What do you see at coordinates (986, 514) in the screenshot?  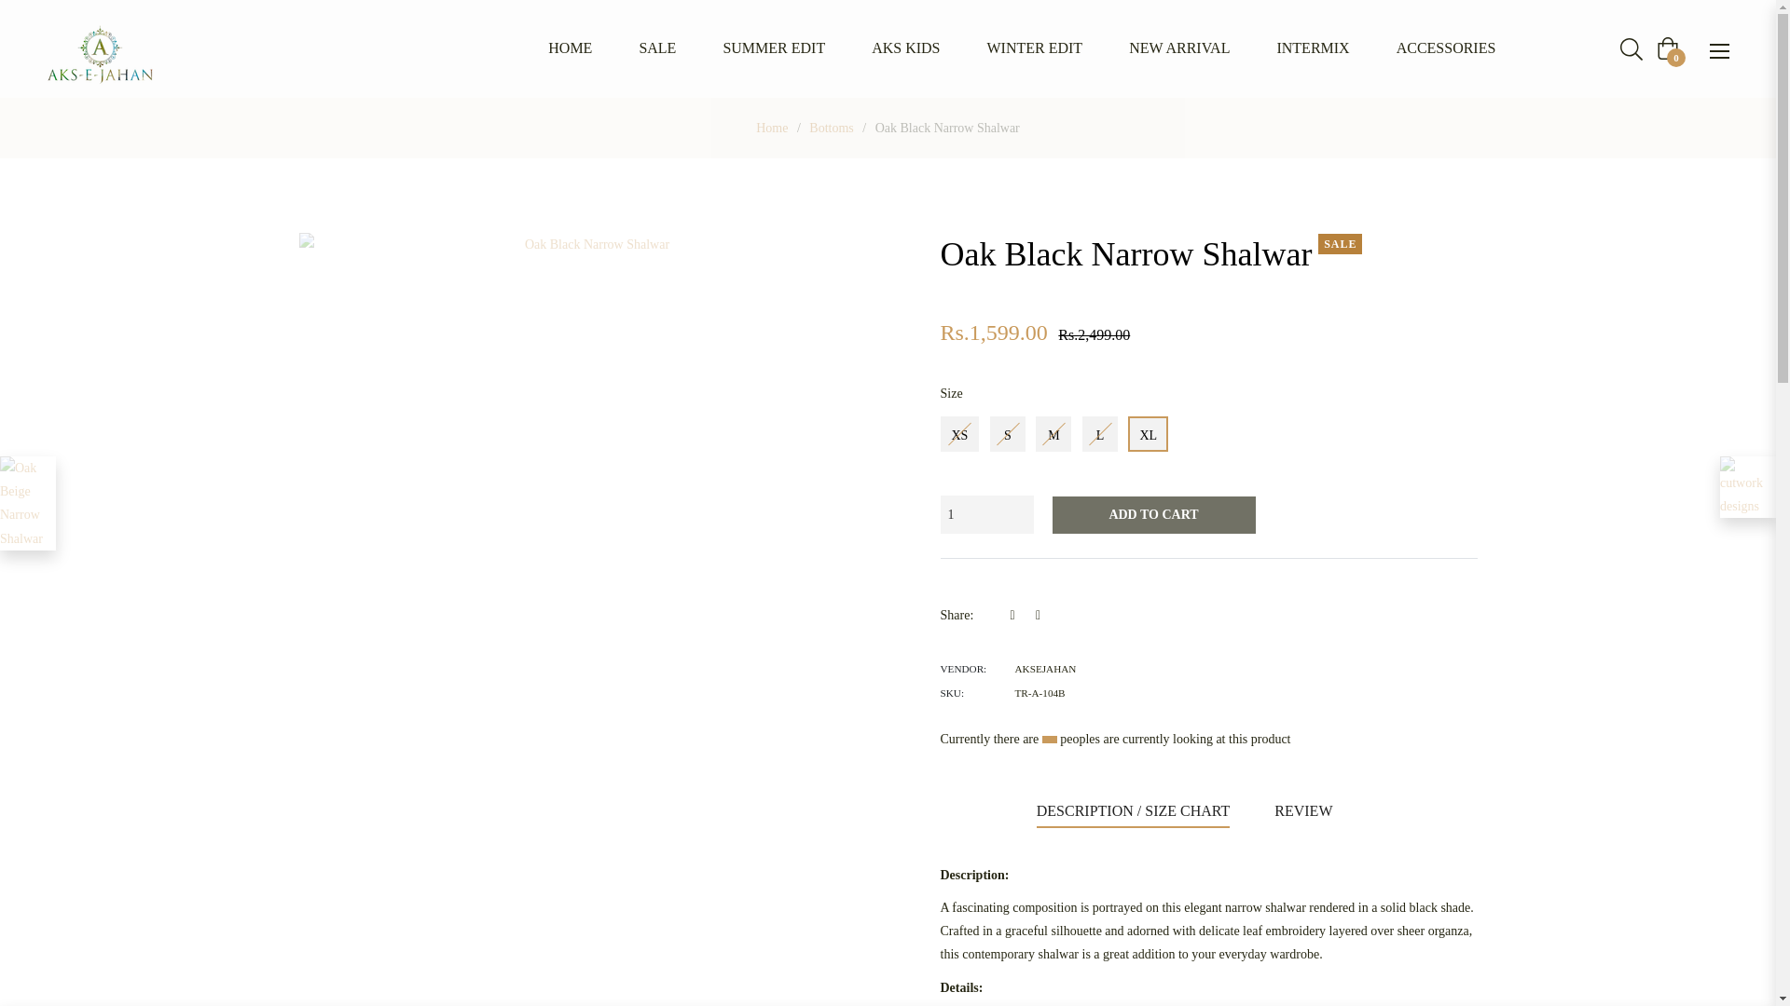 I see `1` at bounding box center [986, 514].